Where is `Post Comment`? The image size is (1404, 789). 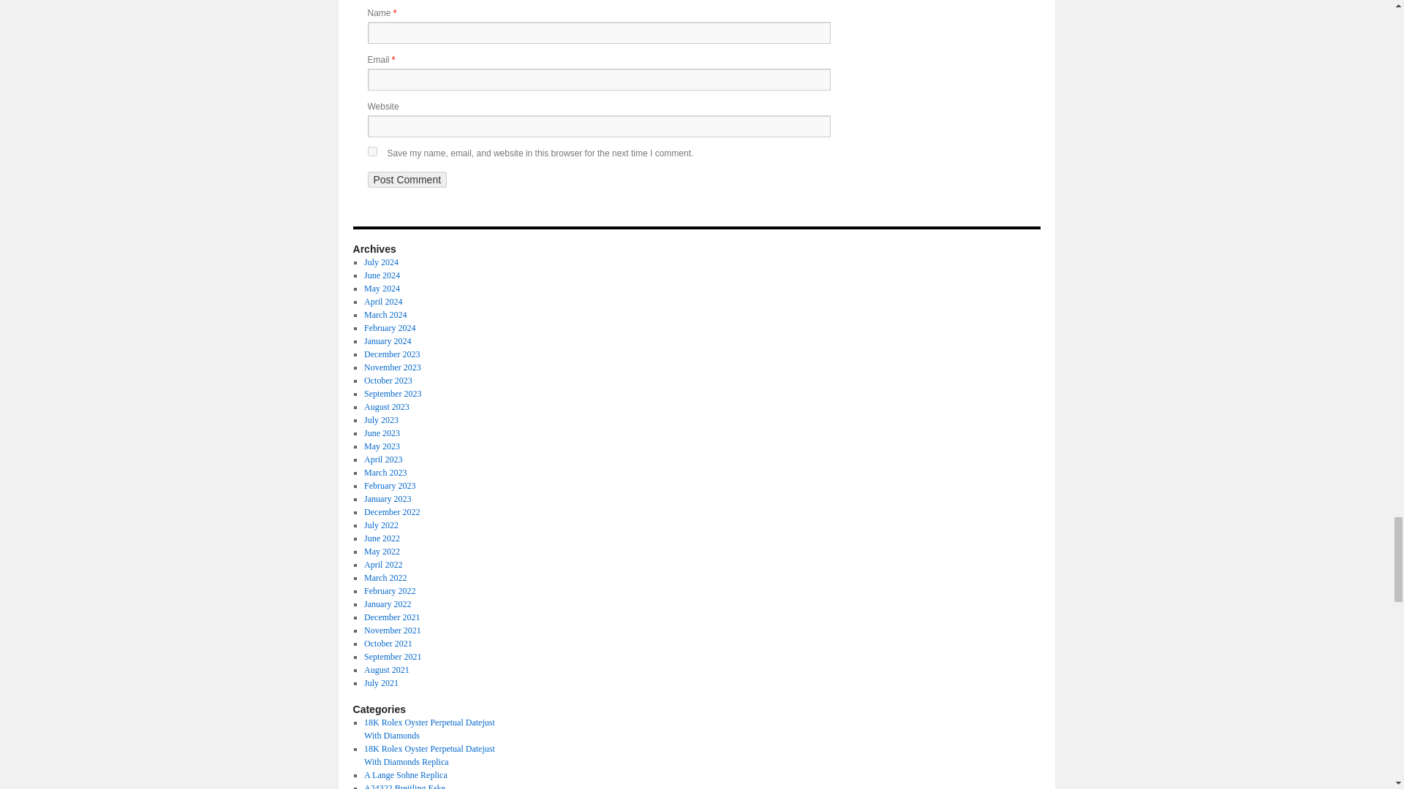 Post Comment is located at coordinates (407, 180).